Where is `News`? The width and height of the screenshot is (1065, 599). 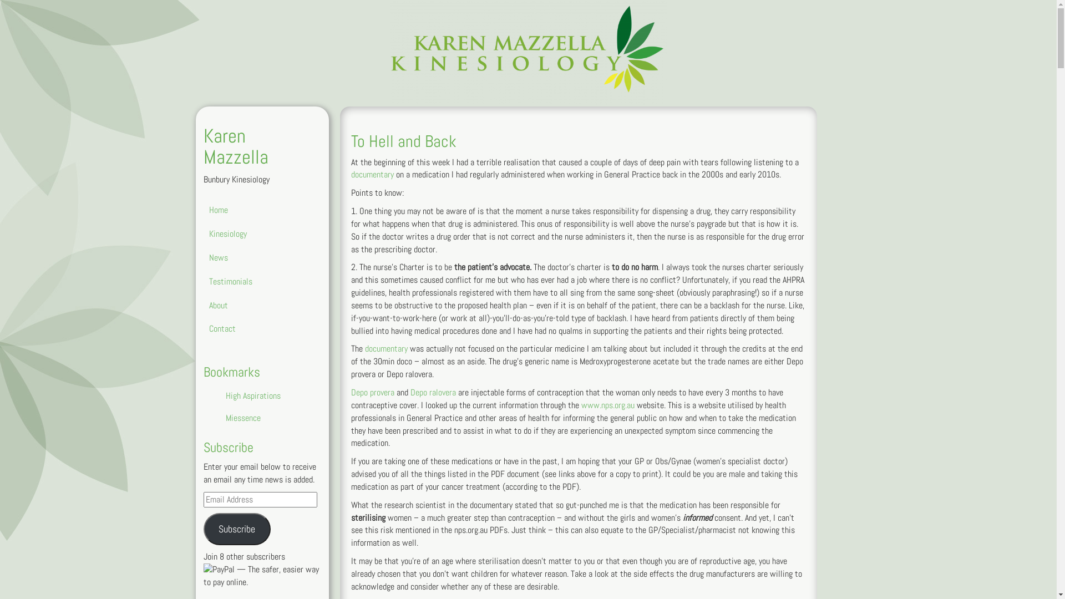 News is located at coordinates (256, 258).